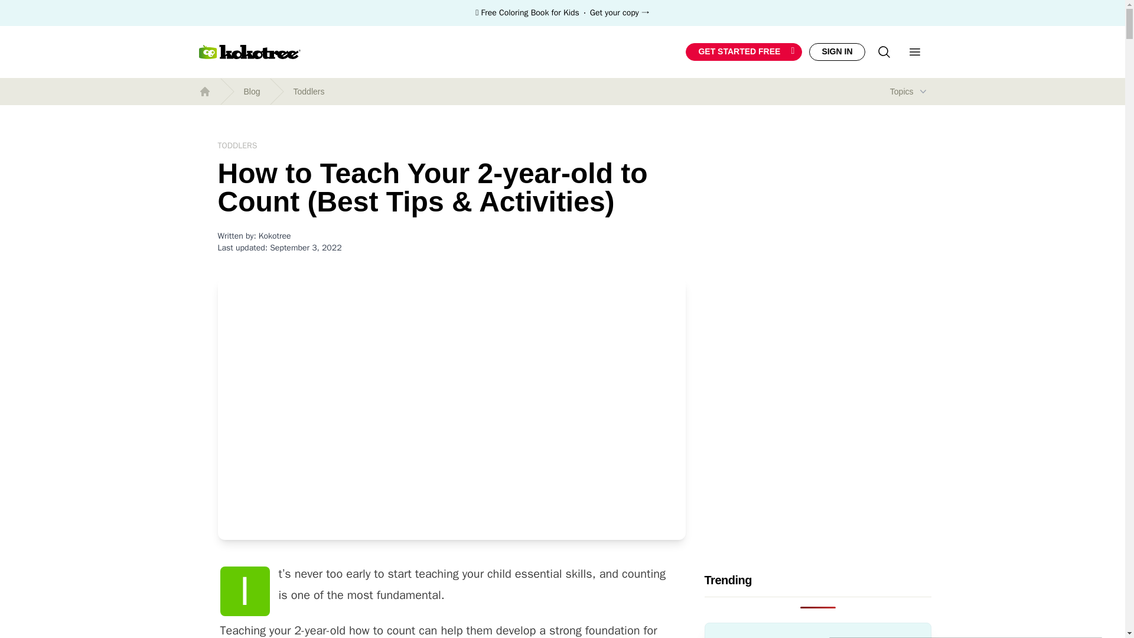  I want to click on SIGN IN, so click(836, 51).